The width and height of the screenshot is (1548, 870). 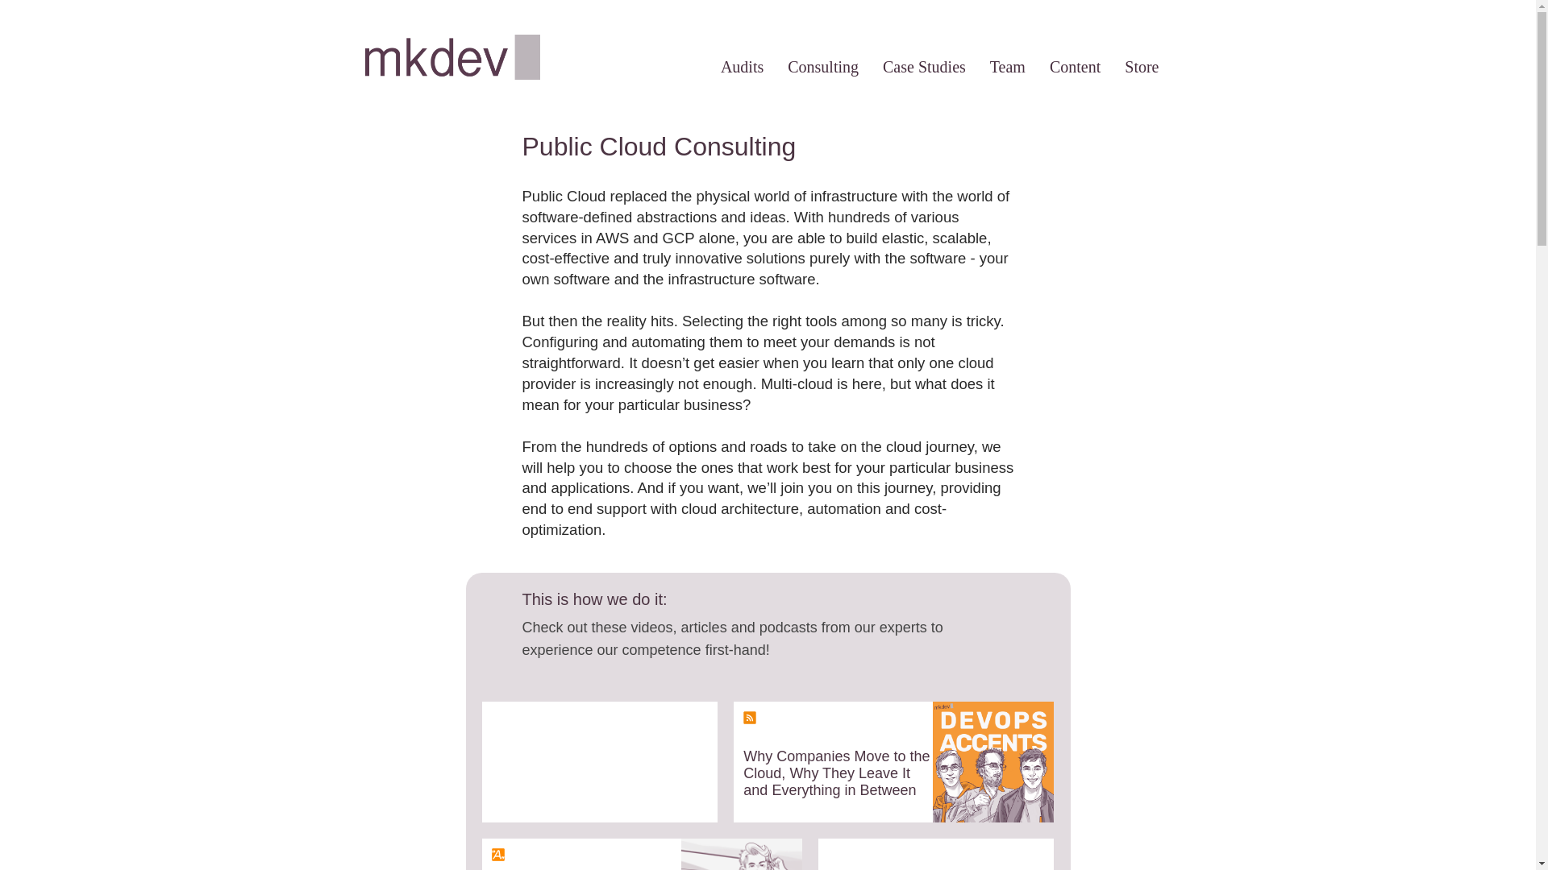 What do you see at coordinates (603, 761) in the screenshot?
I see `YouTube video player` at bounding box center [603, 761].